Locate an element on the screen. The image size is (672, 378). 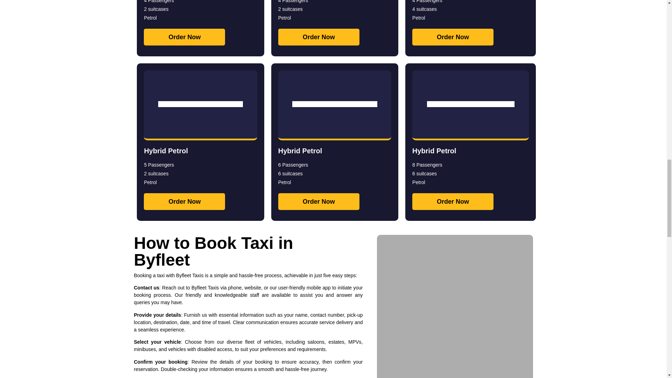
Order Now is located at coordinates (453, 37).